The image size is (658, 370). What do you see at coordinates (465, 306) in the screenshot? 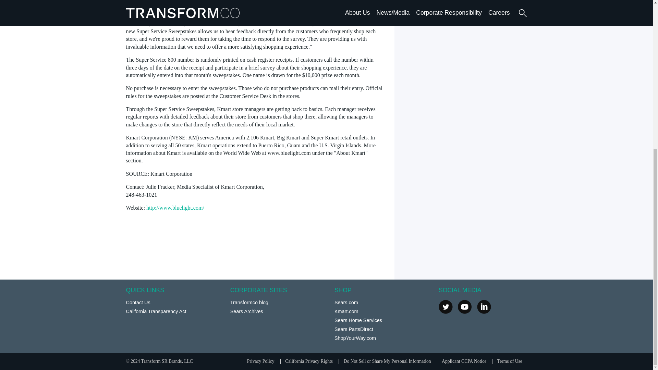
I see `Follow us on YouTube` at bounding box center [465, 306].